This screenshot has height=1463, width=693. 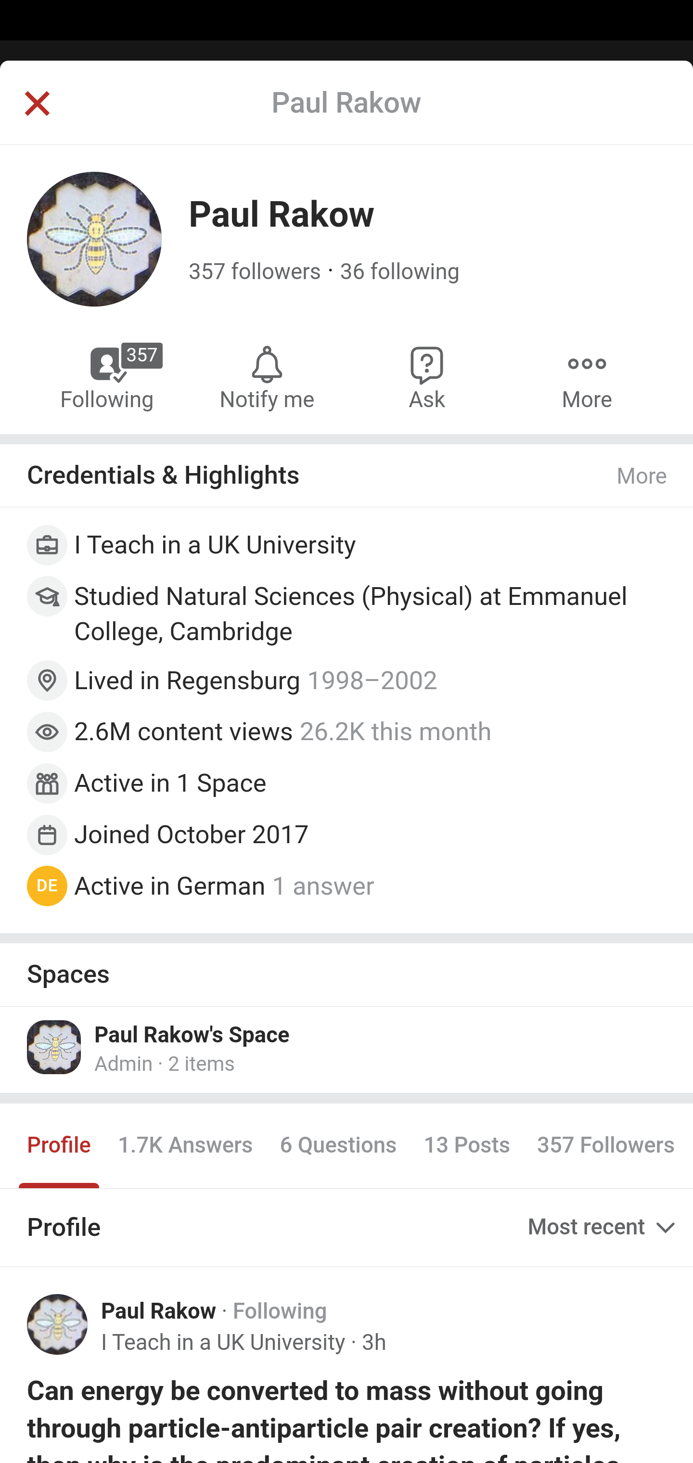 I want to click on 36 following, so click(x=399, y=272).